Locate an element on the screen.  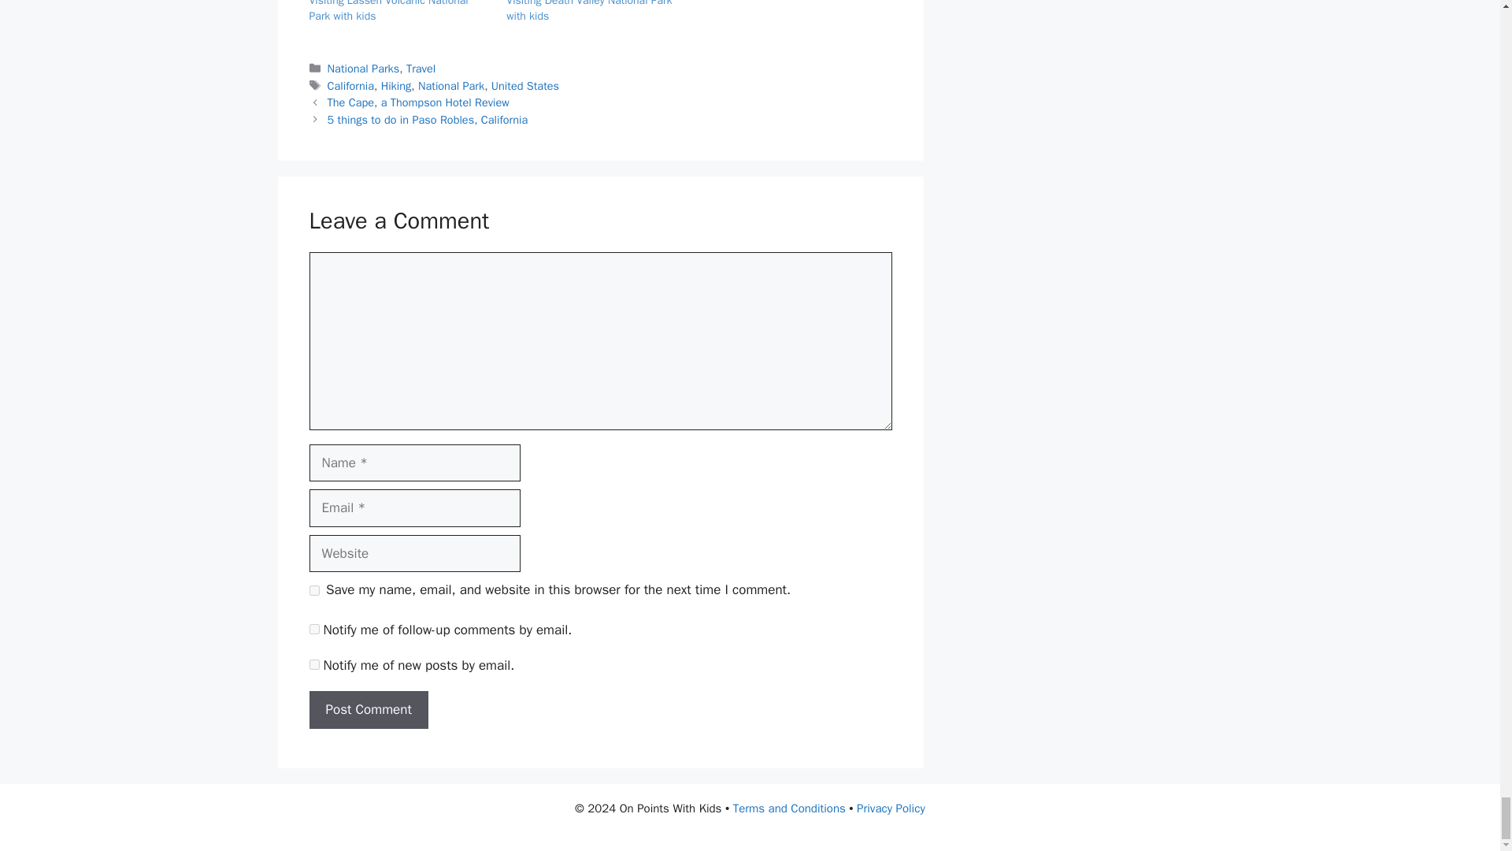
yes is located at coordinates (313, 591).